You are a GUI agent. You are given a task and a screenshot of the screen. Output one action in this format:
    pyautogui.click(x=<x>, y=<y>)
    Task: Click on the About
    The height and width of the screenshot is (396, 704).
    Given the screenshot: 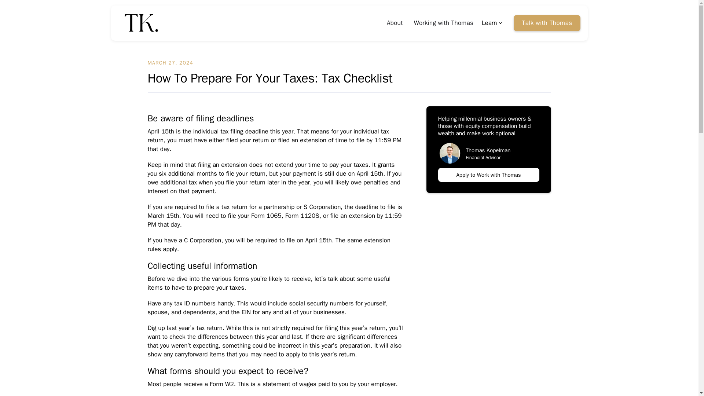 What is the action you would take?
    pyautogui.click(x=395, y=23)
    